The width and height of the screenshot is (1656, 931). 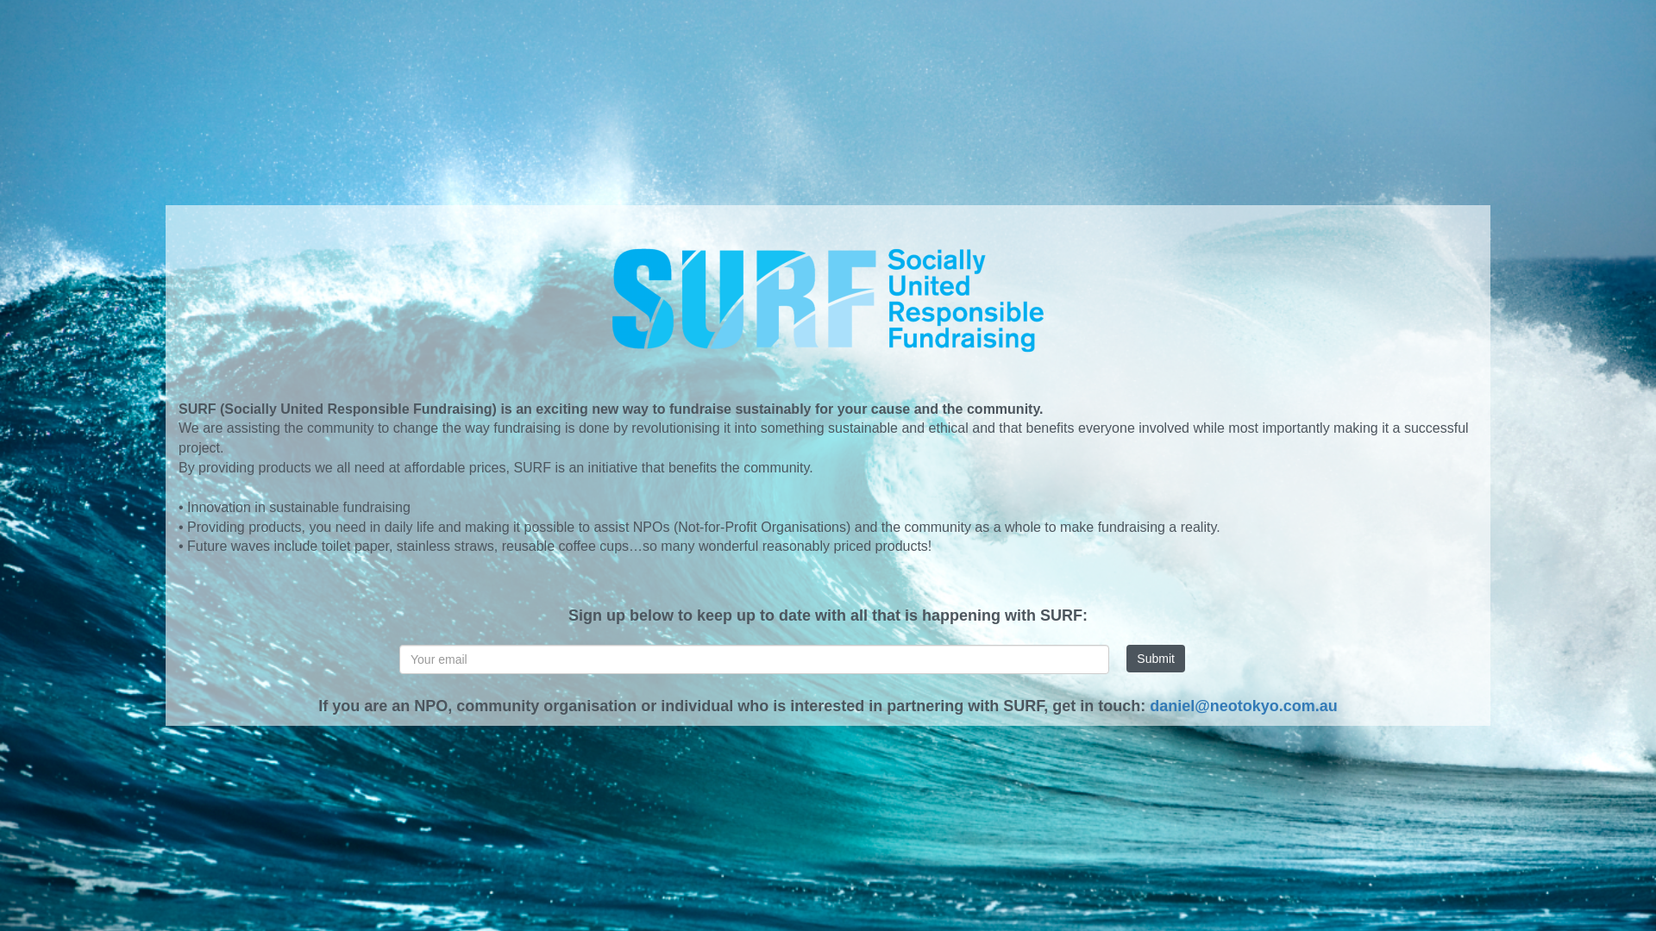 What do you see at coordinates (1156, 659) in the screenshot?
I see `Submit` at bounding box center [1156, 659].